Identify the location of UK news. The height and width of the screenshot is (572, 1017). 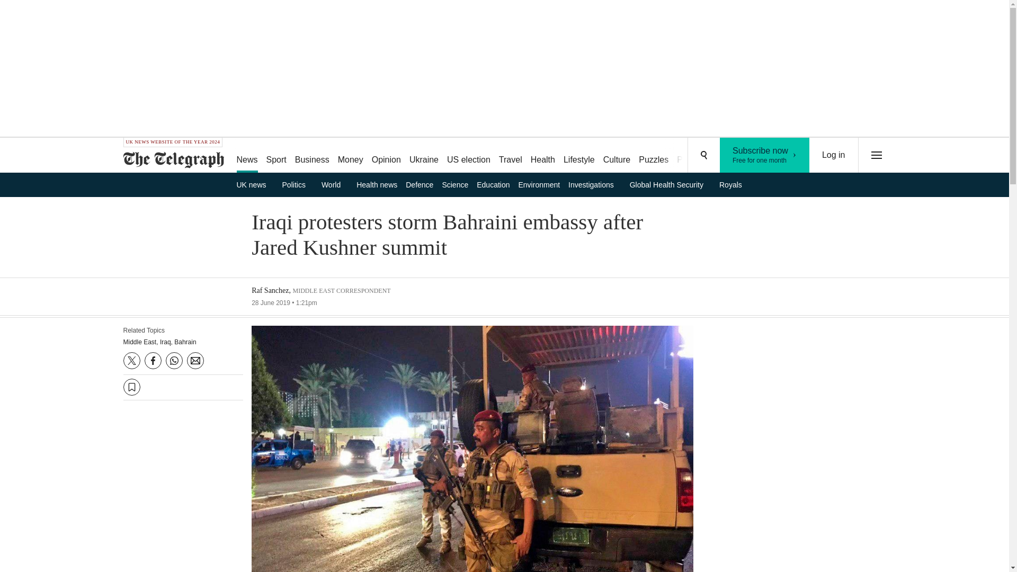
(579, 156).